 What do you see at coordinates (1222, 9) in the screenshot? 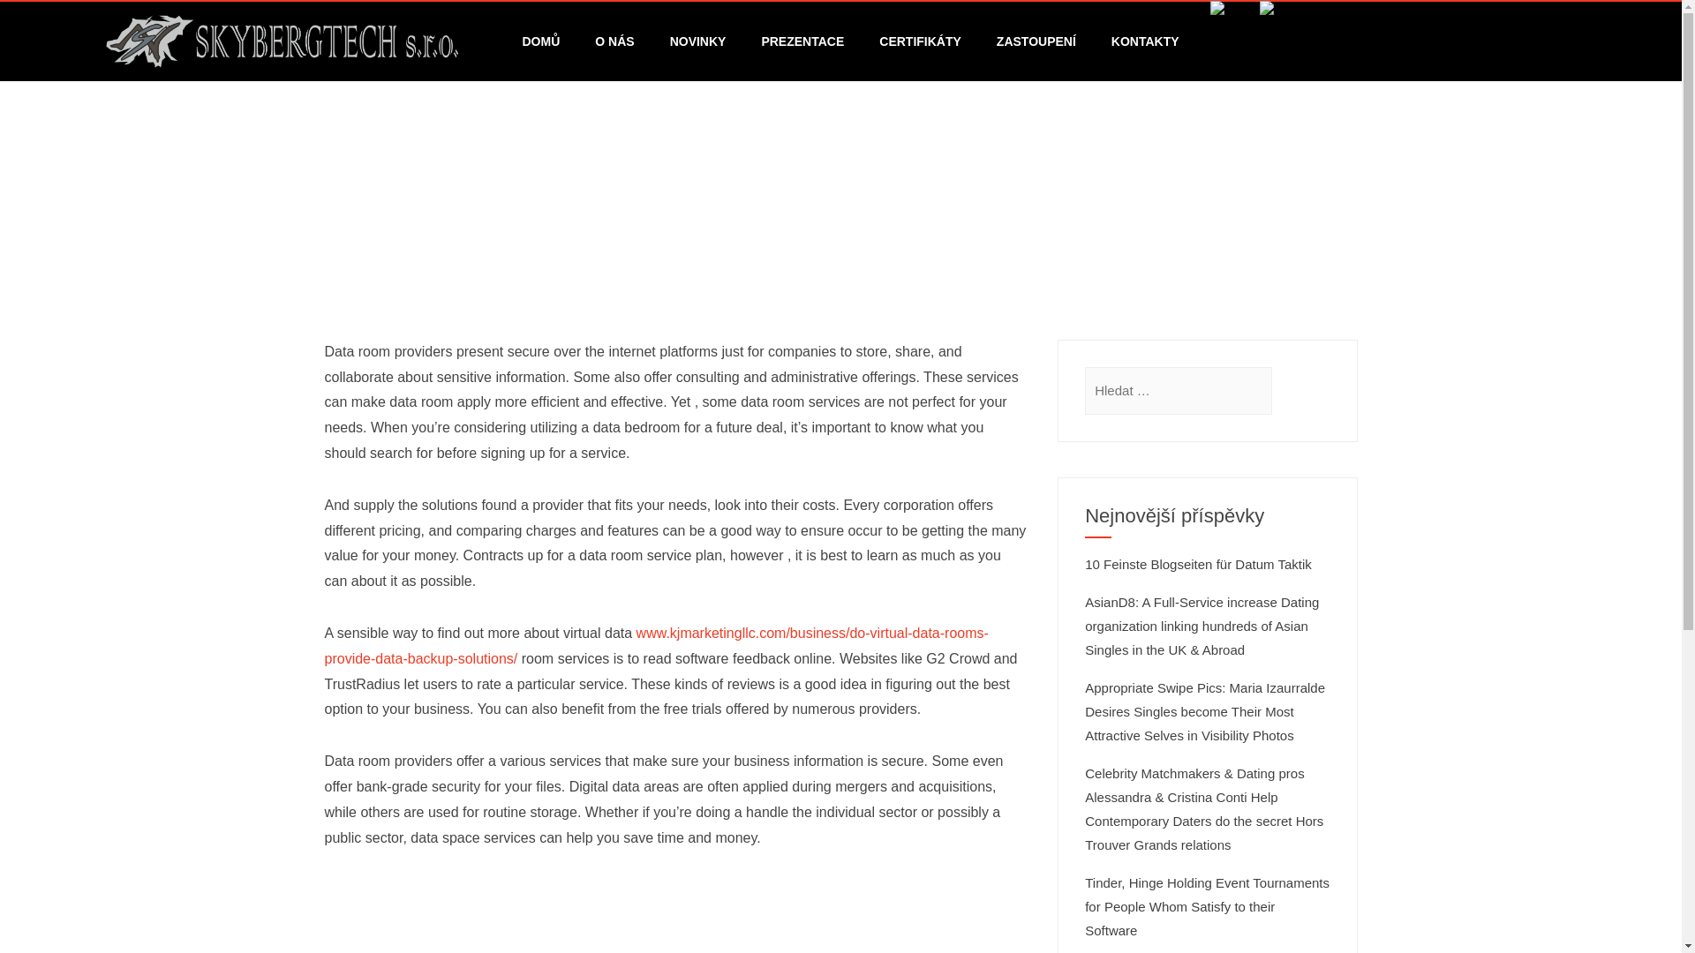
I see `Czech` at bounding box center [1222, 9].